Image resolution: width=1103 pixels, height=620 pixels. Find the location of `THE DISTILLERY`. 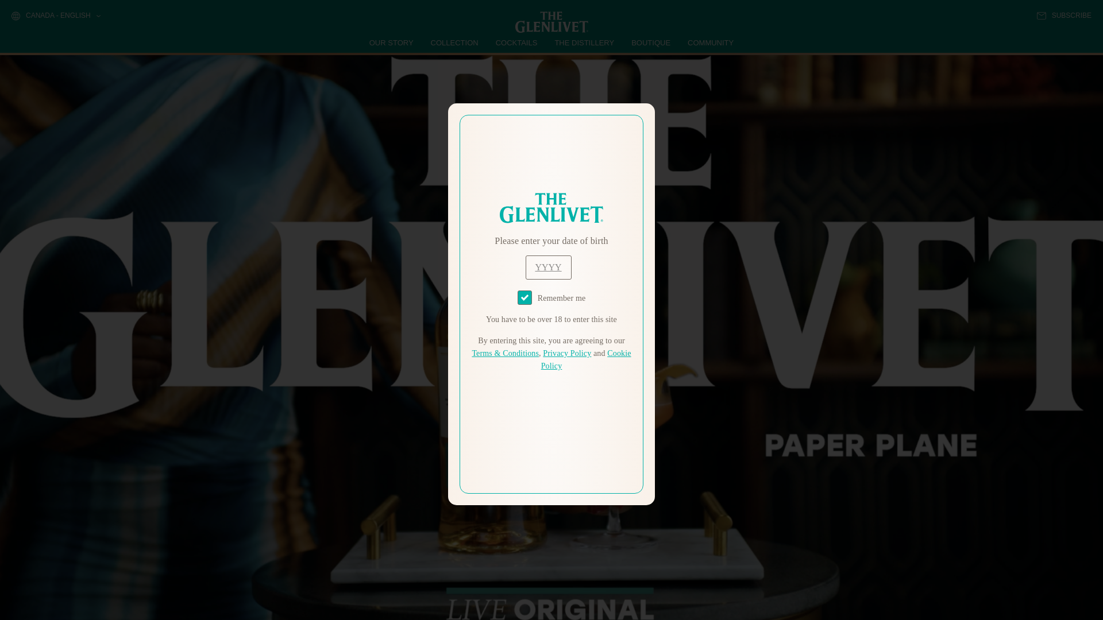

THE DISTILLERY is located at coordinates (584, 42).